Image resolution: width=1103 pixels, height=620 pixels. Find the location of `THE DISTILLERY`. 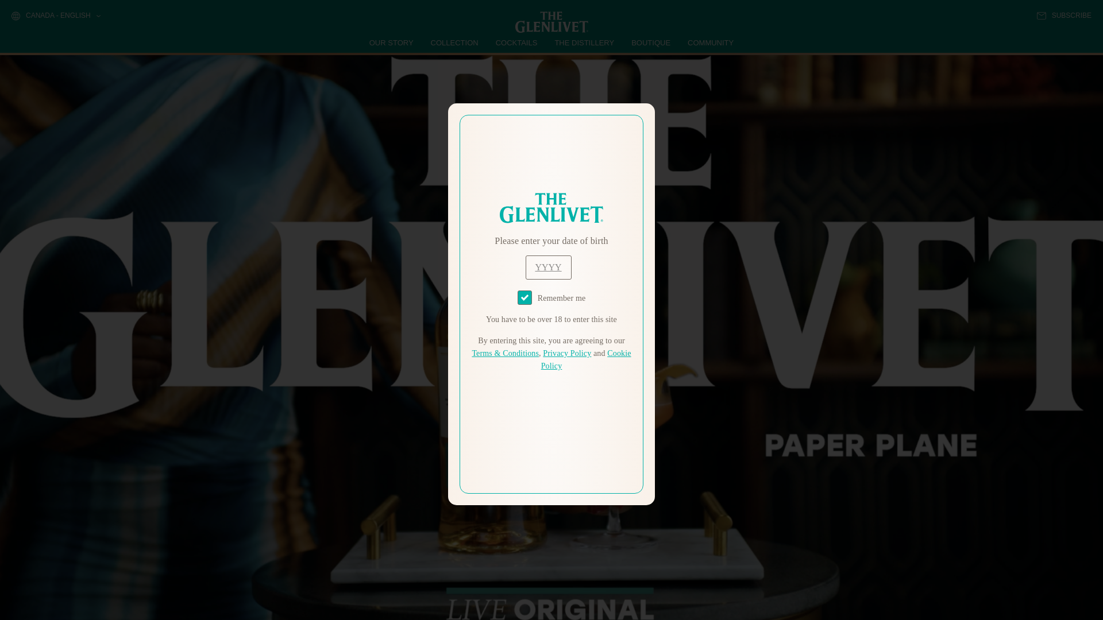

THE DISTILLERY is located at coordinates (584, 42).